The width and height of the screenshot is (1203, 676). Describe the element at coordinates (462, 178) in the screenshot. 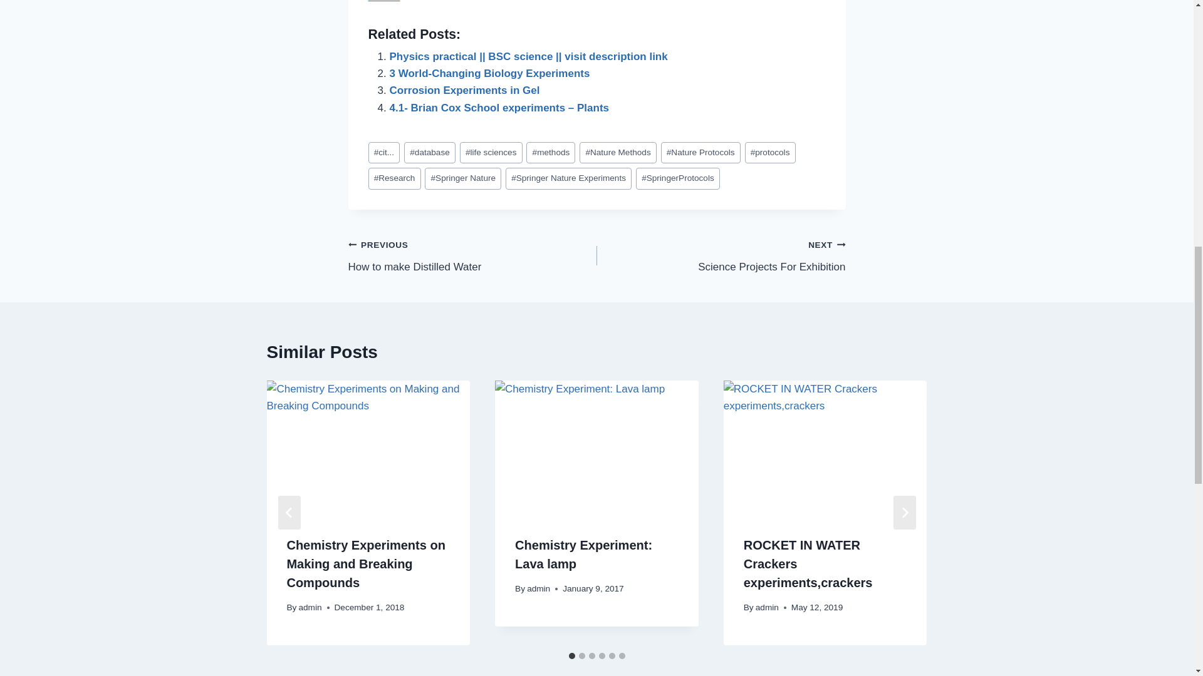

I see `3 World-Changing Biology Experiments` at that location.